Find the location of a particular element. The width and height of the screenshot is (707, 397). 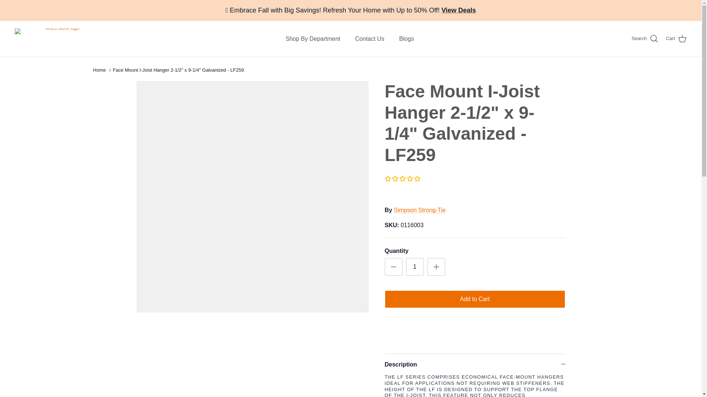

Minus is located at coordinates (393, 267).